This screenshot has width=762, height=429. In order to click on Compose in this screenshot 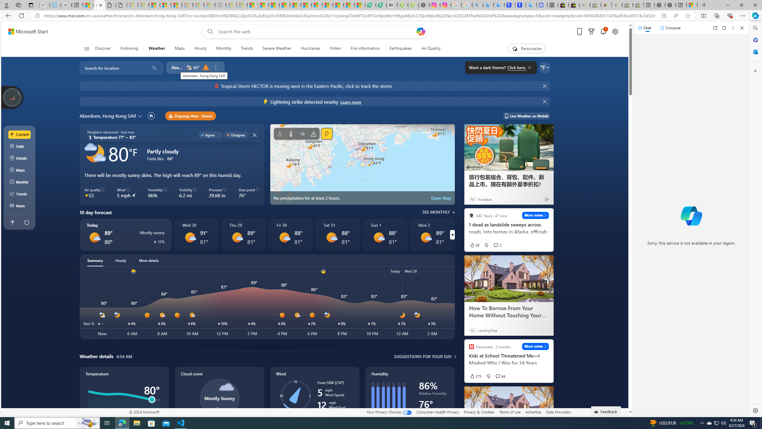, I will do `click(670, 28)`.